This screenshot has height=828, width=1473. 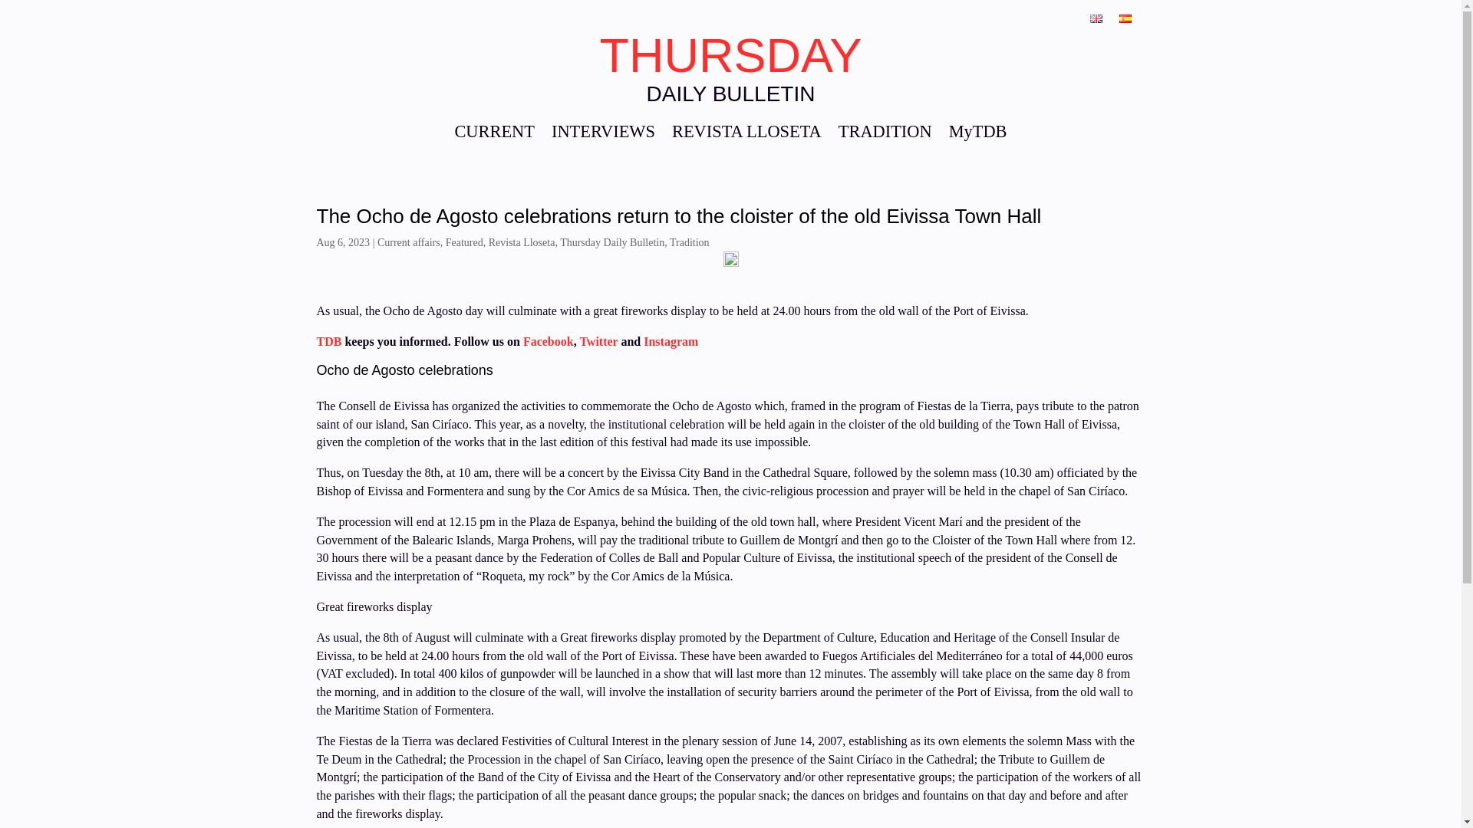 What do you see at coordinates (408, 242) in the screenshot?
I see `Current affairs` at bounding box center [408, 242].